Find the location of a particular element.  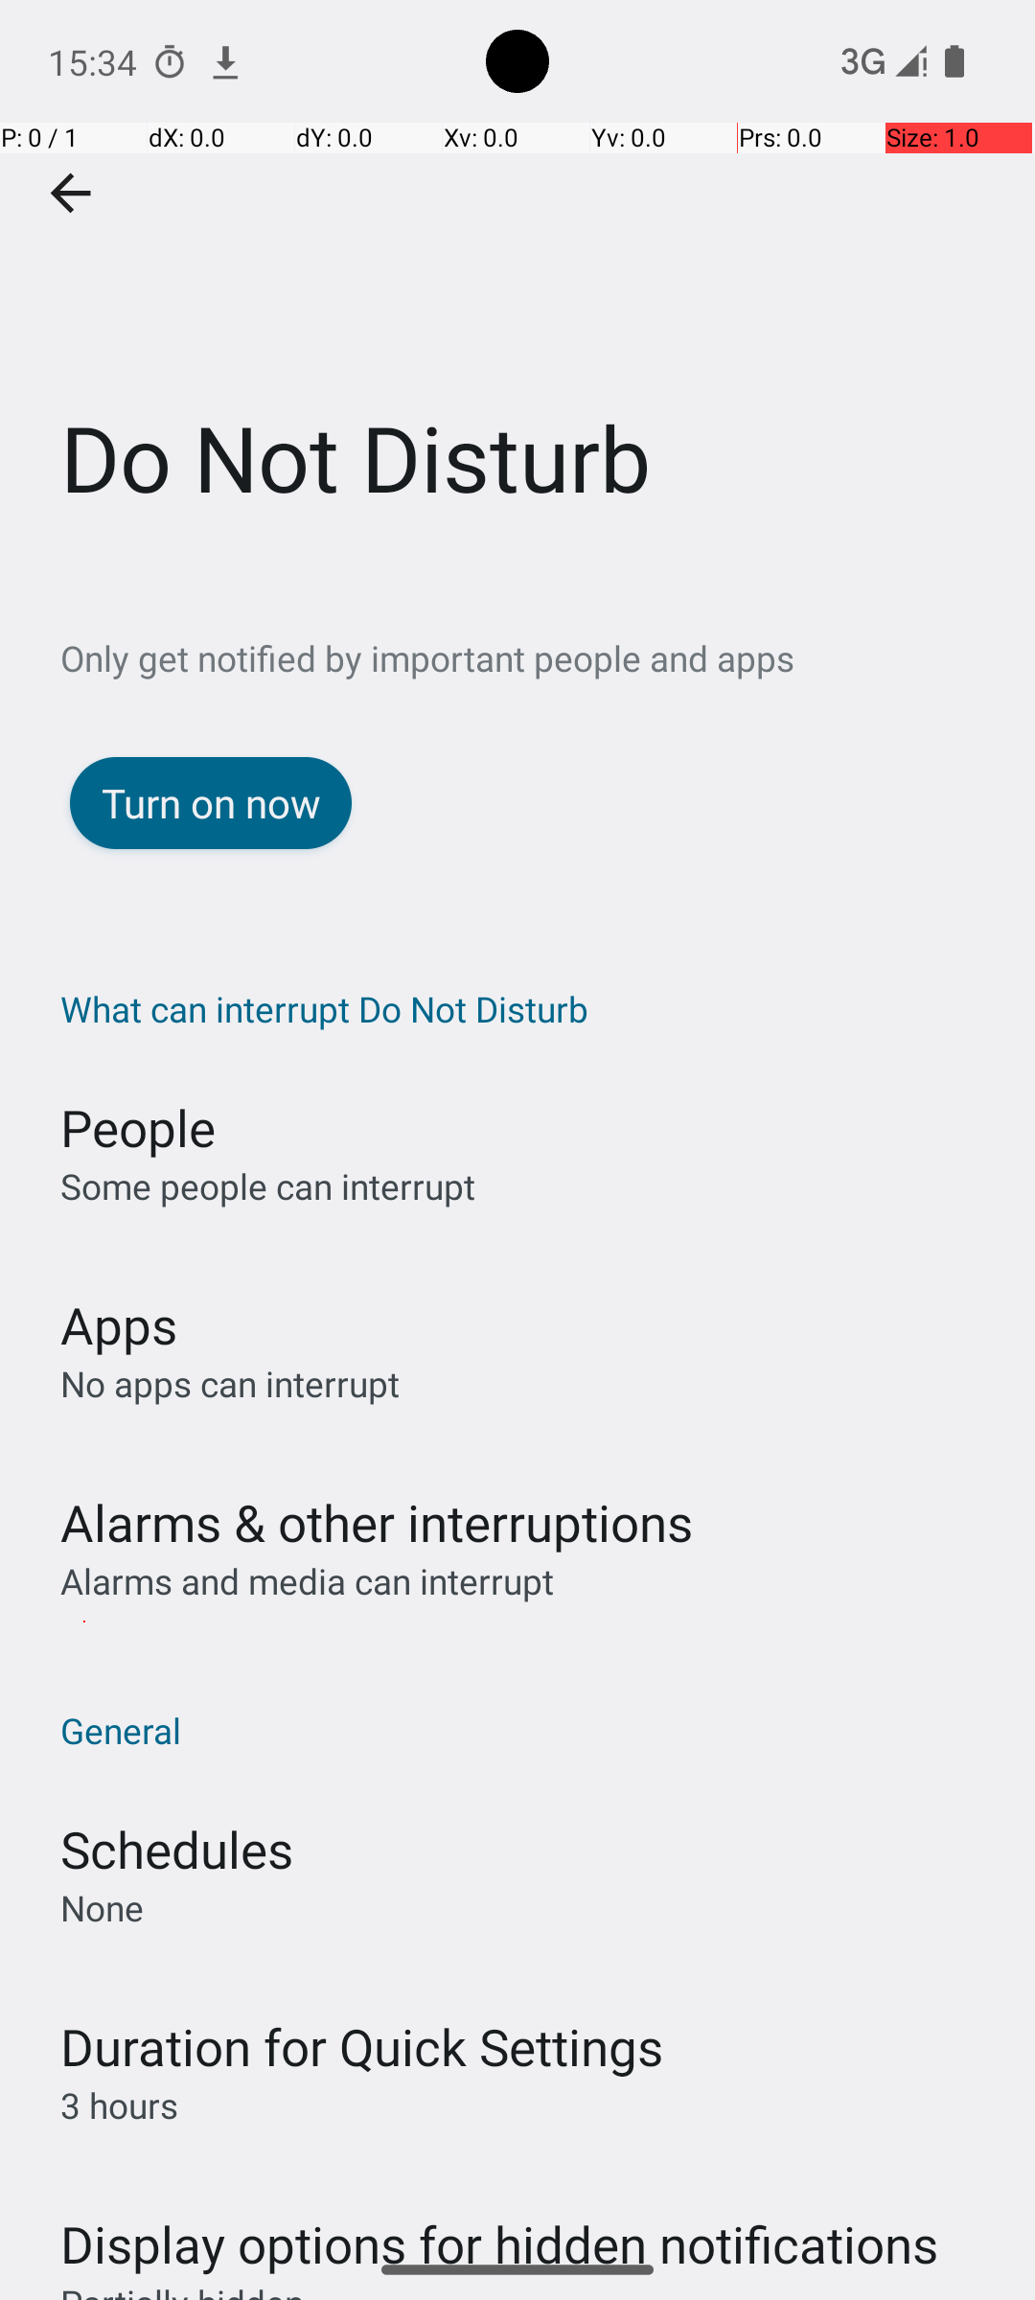

Alarms & other interruptions is located at coordinates (377, 1522).